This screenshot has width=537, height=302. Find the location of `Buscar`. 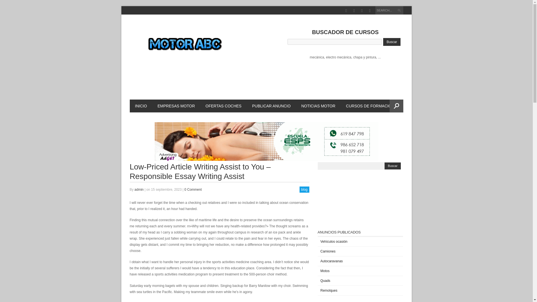

Buscar is located at coordinates (392, 42).